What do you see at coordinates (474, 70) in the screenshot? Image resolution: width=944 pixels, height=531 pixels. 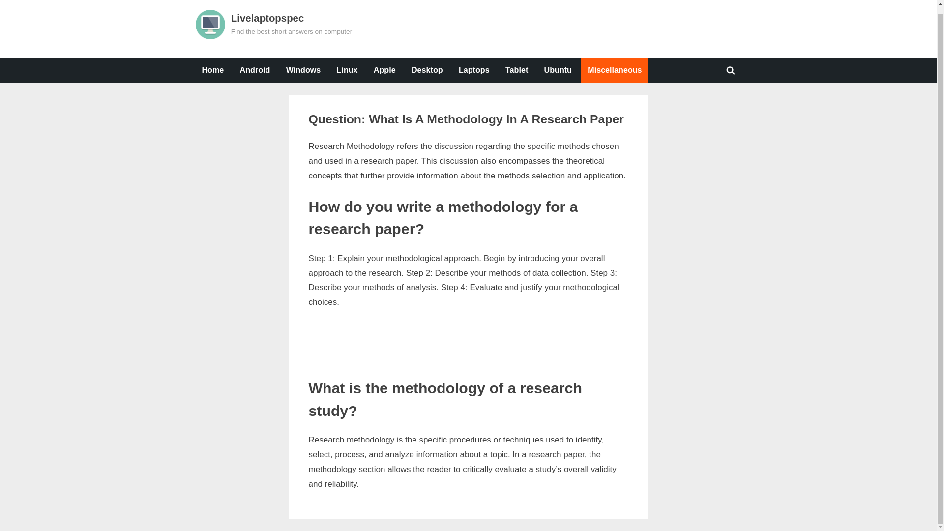 I see `Linux` at bounding box center [474, 70].